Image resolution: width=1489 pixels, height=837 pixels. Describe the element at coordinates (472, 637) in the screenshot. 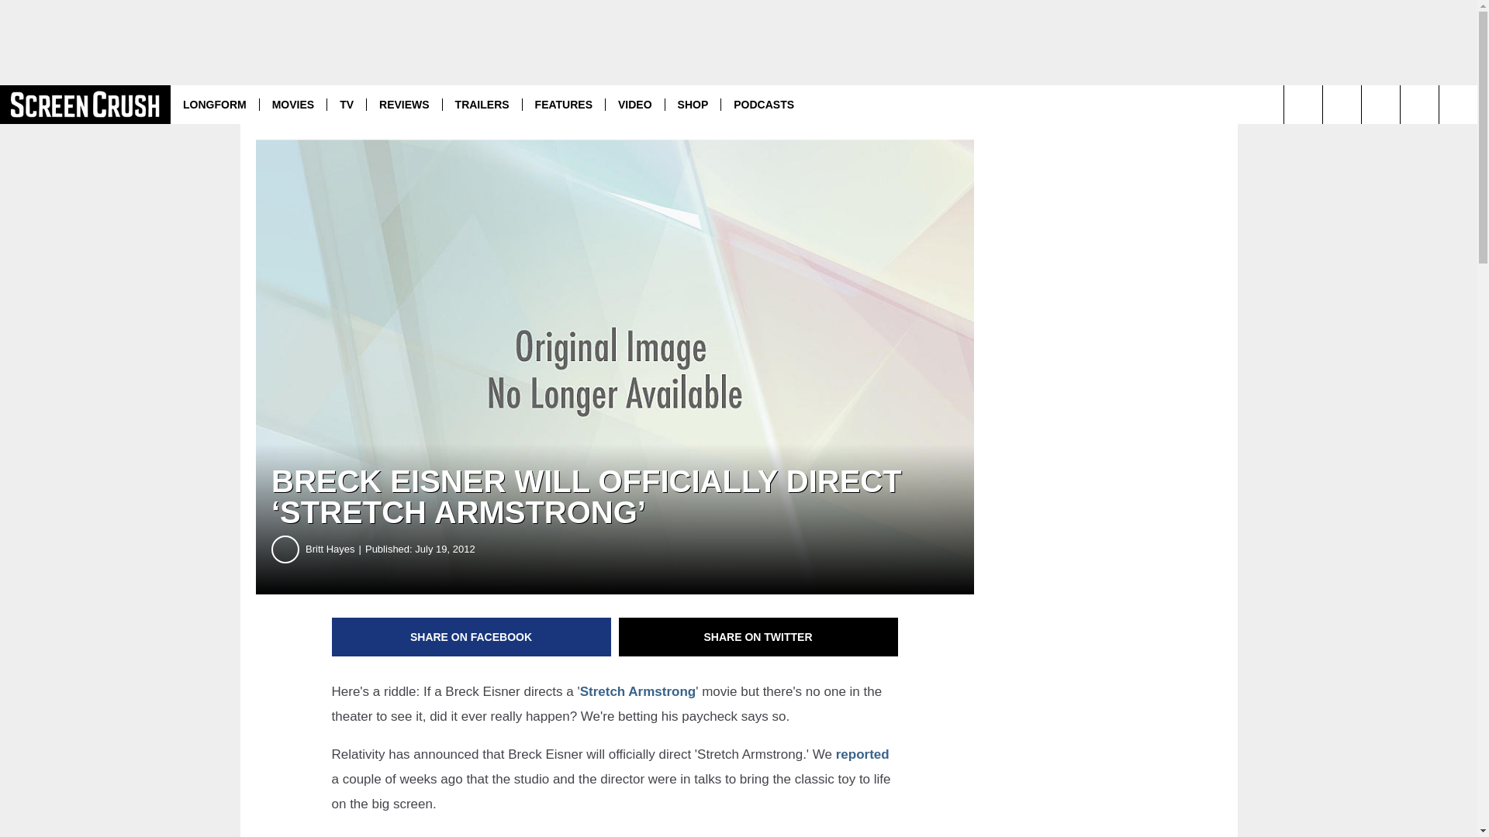

I see `Share on Facebook` at that location.